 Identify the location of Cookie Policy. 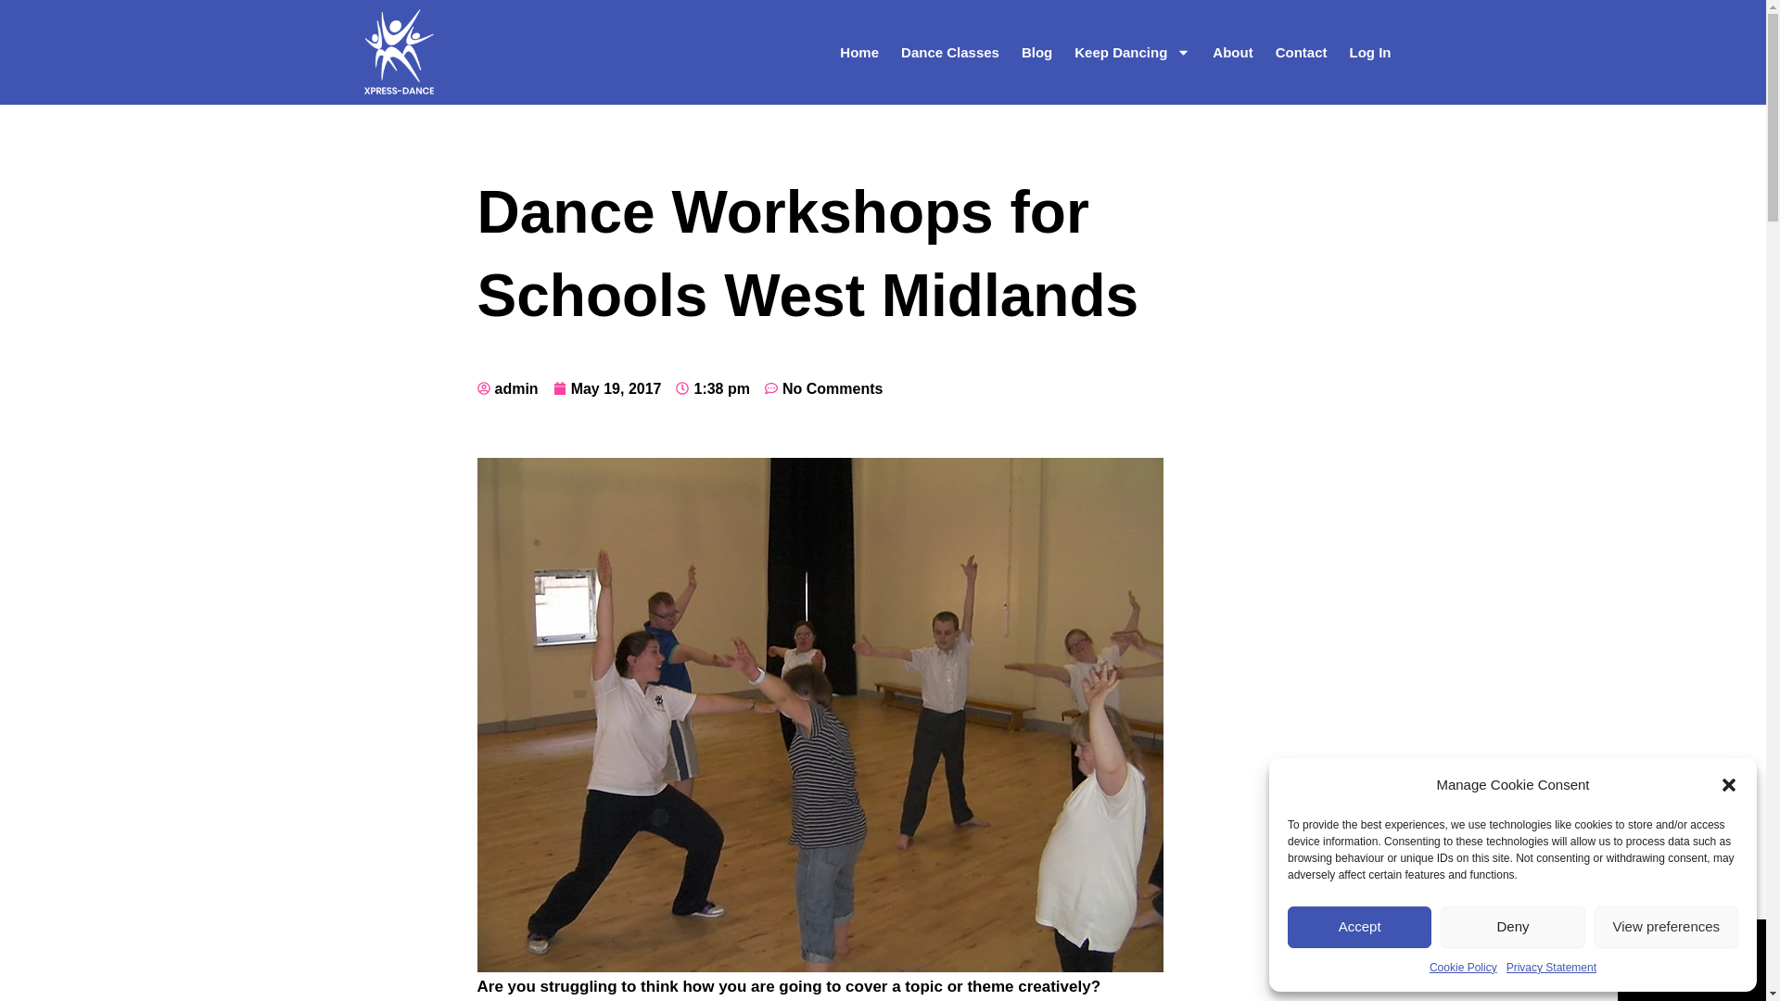
(1463, 968).